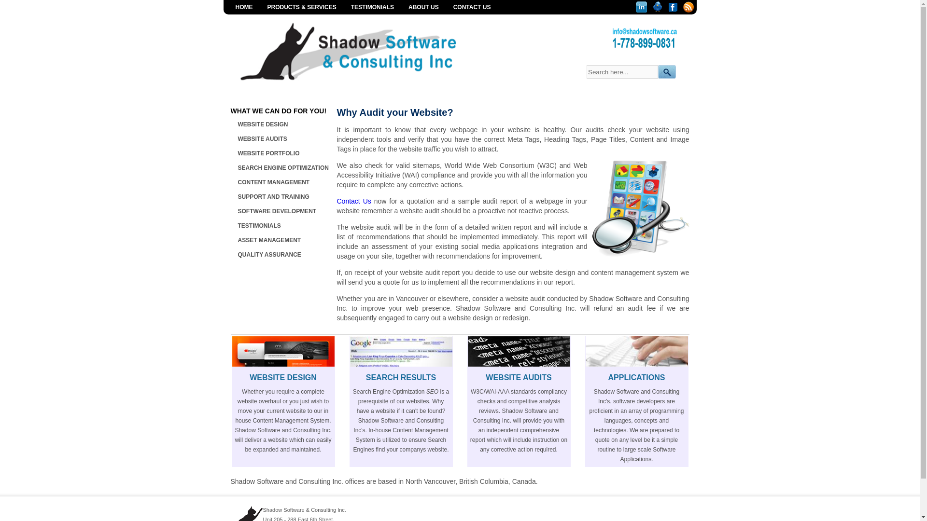 This screenshot has width=927, height=521. I want to click on Website Audits Vancouver, so click(636, 351).